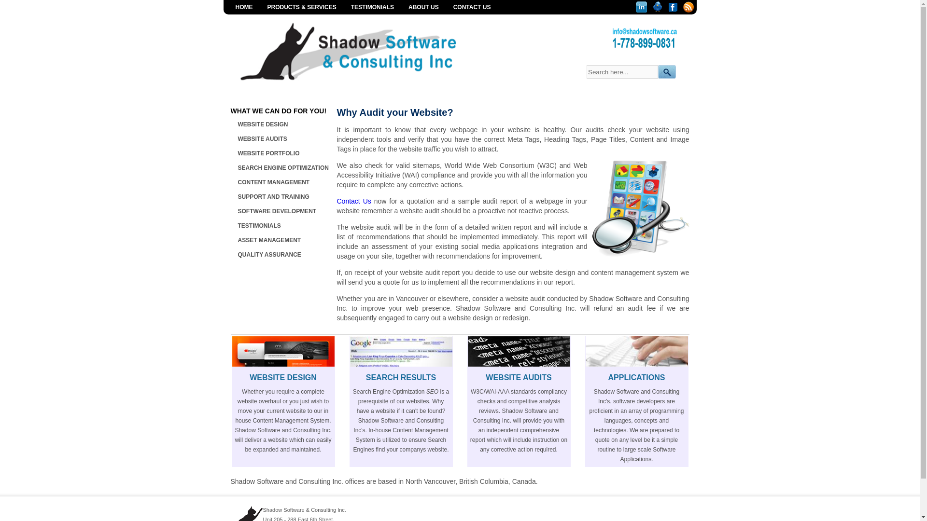 This screenshot has width=927, height=521. I want to click on Website Audits Vancouver, so click(636, 351).